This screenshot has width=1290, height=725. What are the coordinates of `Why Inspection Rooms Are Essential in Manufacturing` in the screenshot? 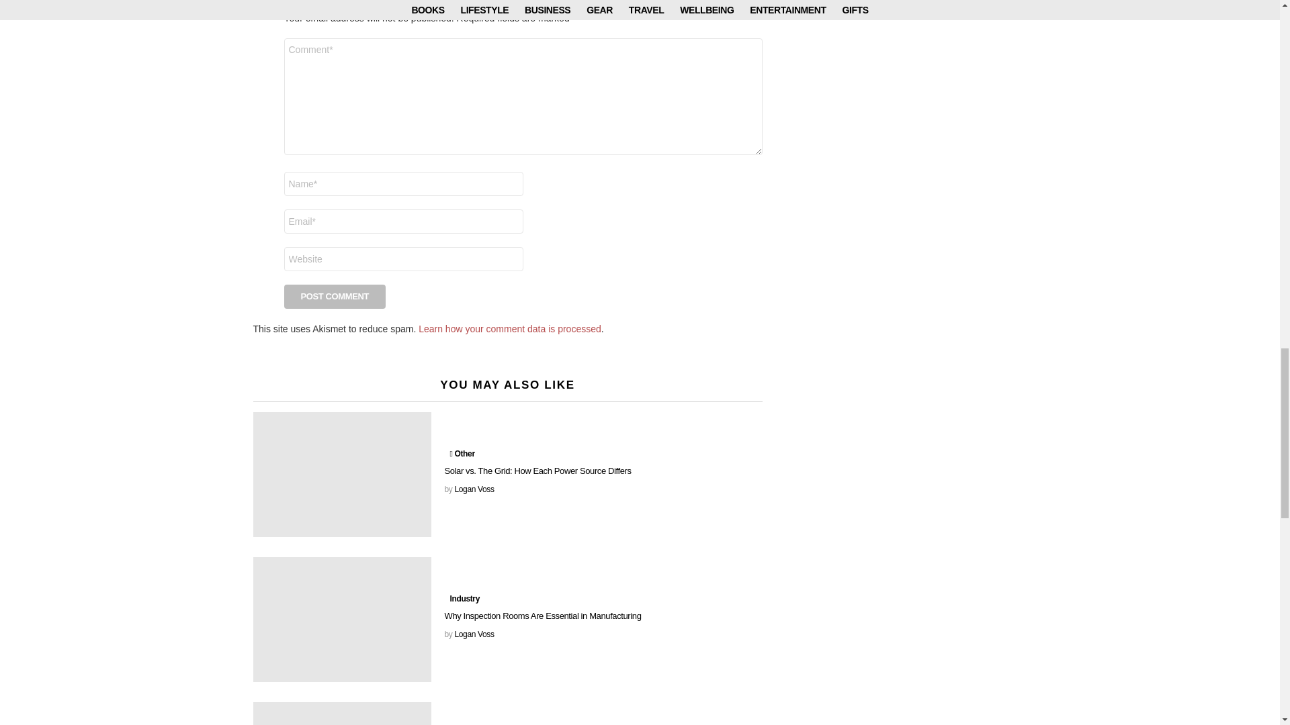 It's located at (341, 620).